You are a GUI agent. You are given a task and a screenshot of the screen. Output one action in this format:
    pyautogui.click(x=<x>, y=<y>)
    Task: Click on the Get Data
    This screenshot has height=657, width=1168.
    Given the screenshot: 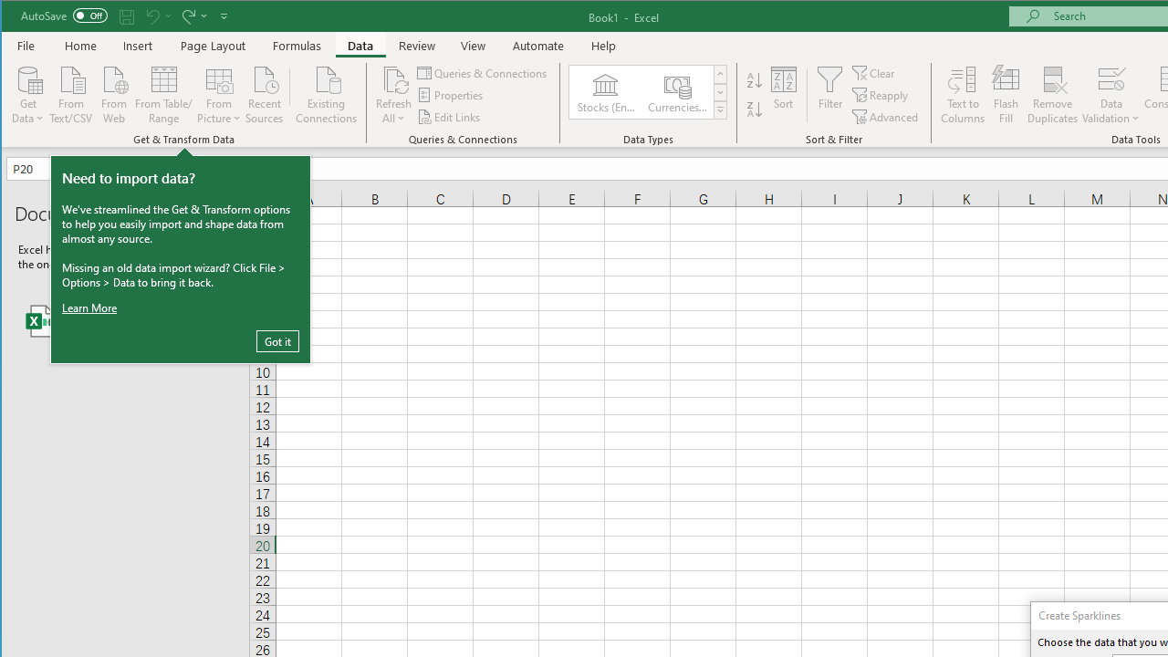 What is the action you would take?
    pyautogui.click(x=28, y=93)
    